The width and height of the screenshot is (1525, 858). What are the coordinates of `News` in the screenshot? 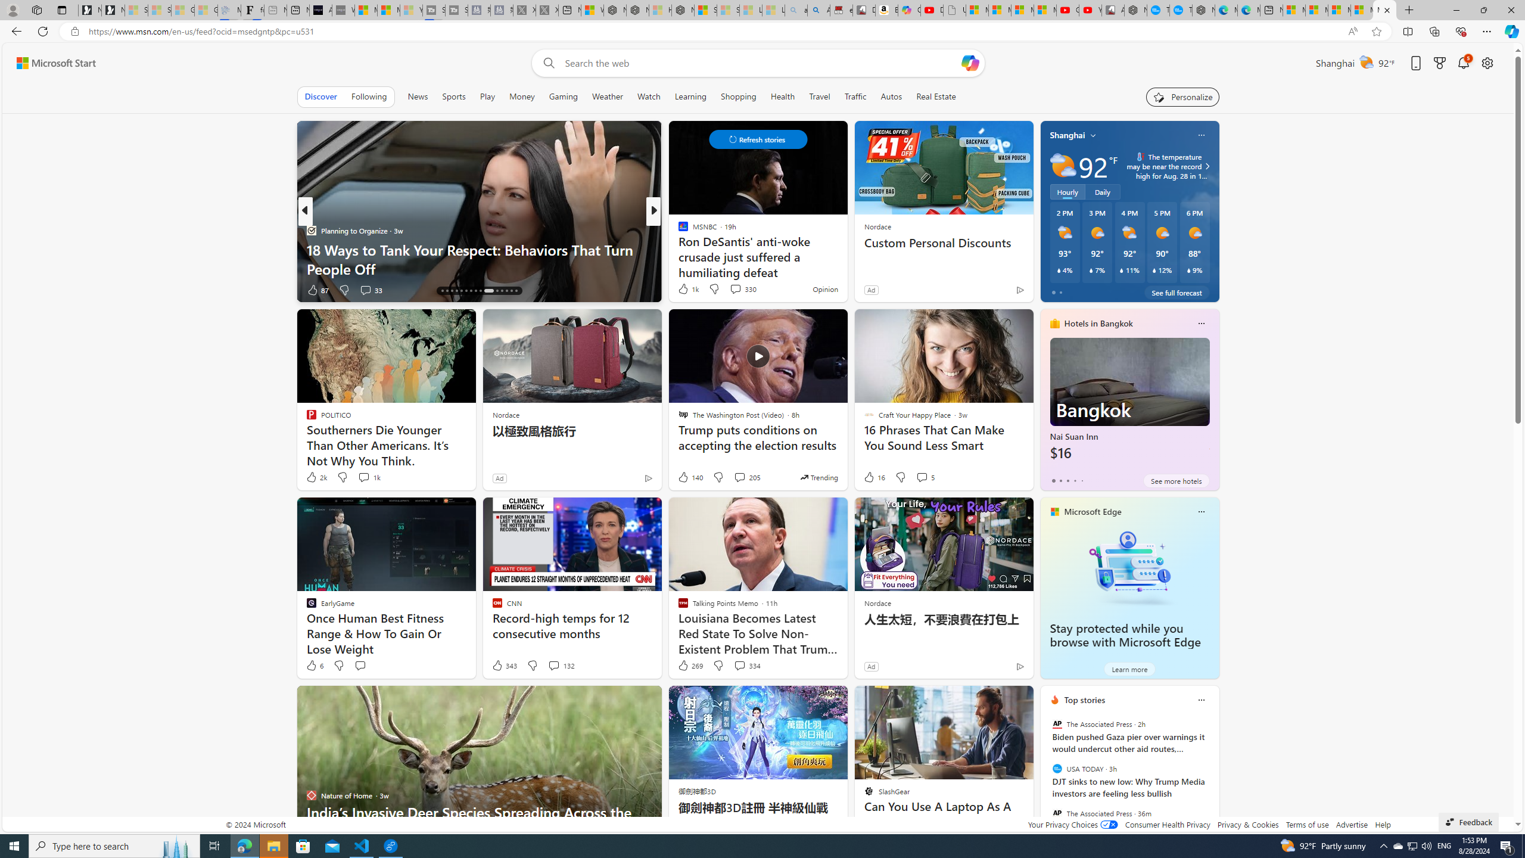 It's located at (418, 97).